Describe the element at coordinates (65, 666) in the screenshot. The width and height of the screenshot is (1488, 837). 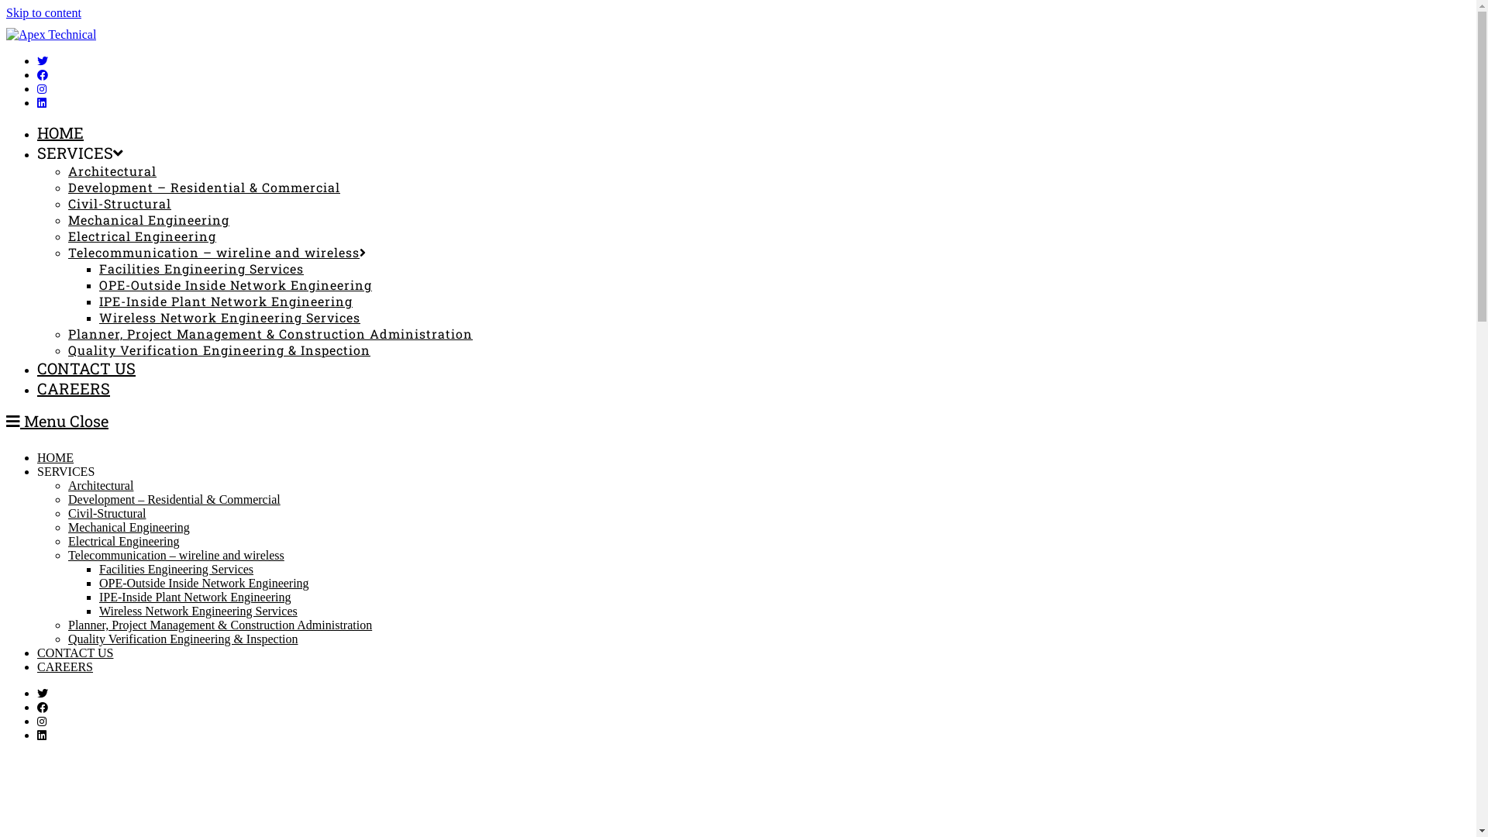
I see `CAREERS` at that location.